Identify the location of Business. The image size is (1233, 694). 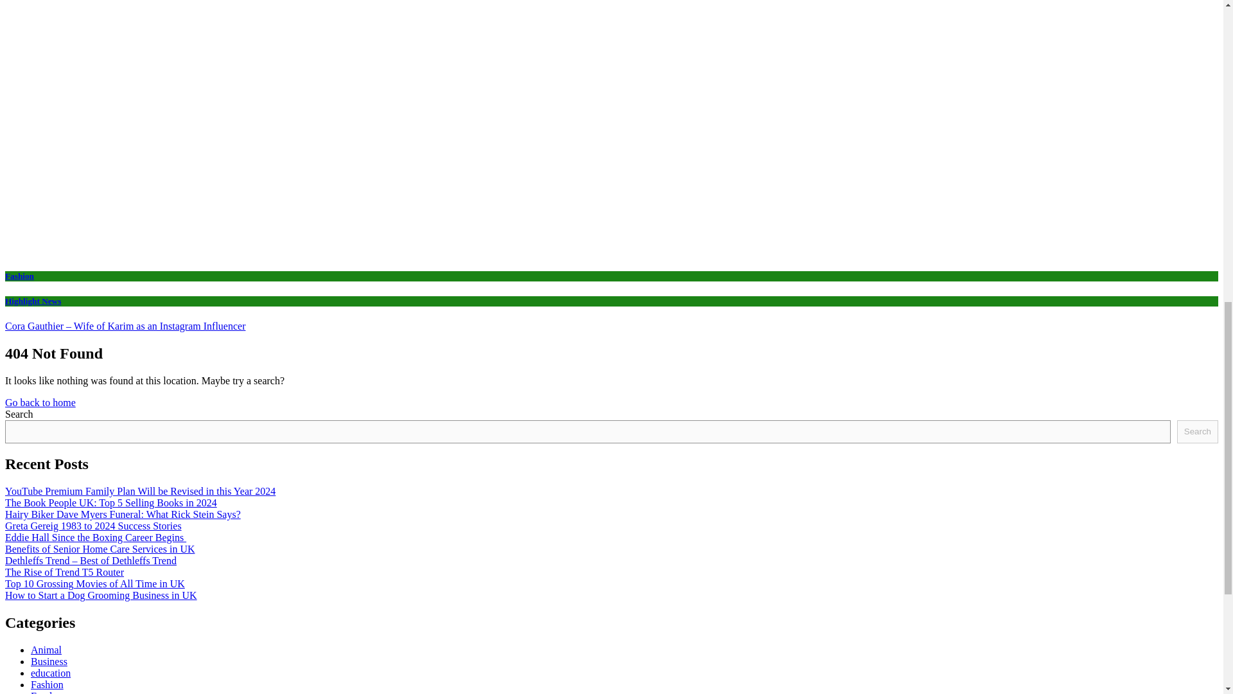
(49, 661).